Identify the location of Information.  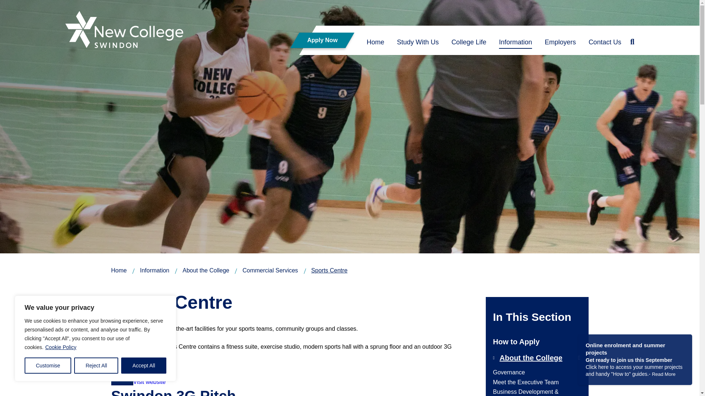
(516, 44).